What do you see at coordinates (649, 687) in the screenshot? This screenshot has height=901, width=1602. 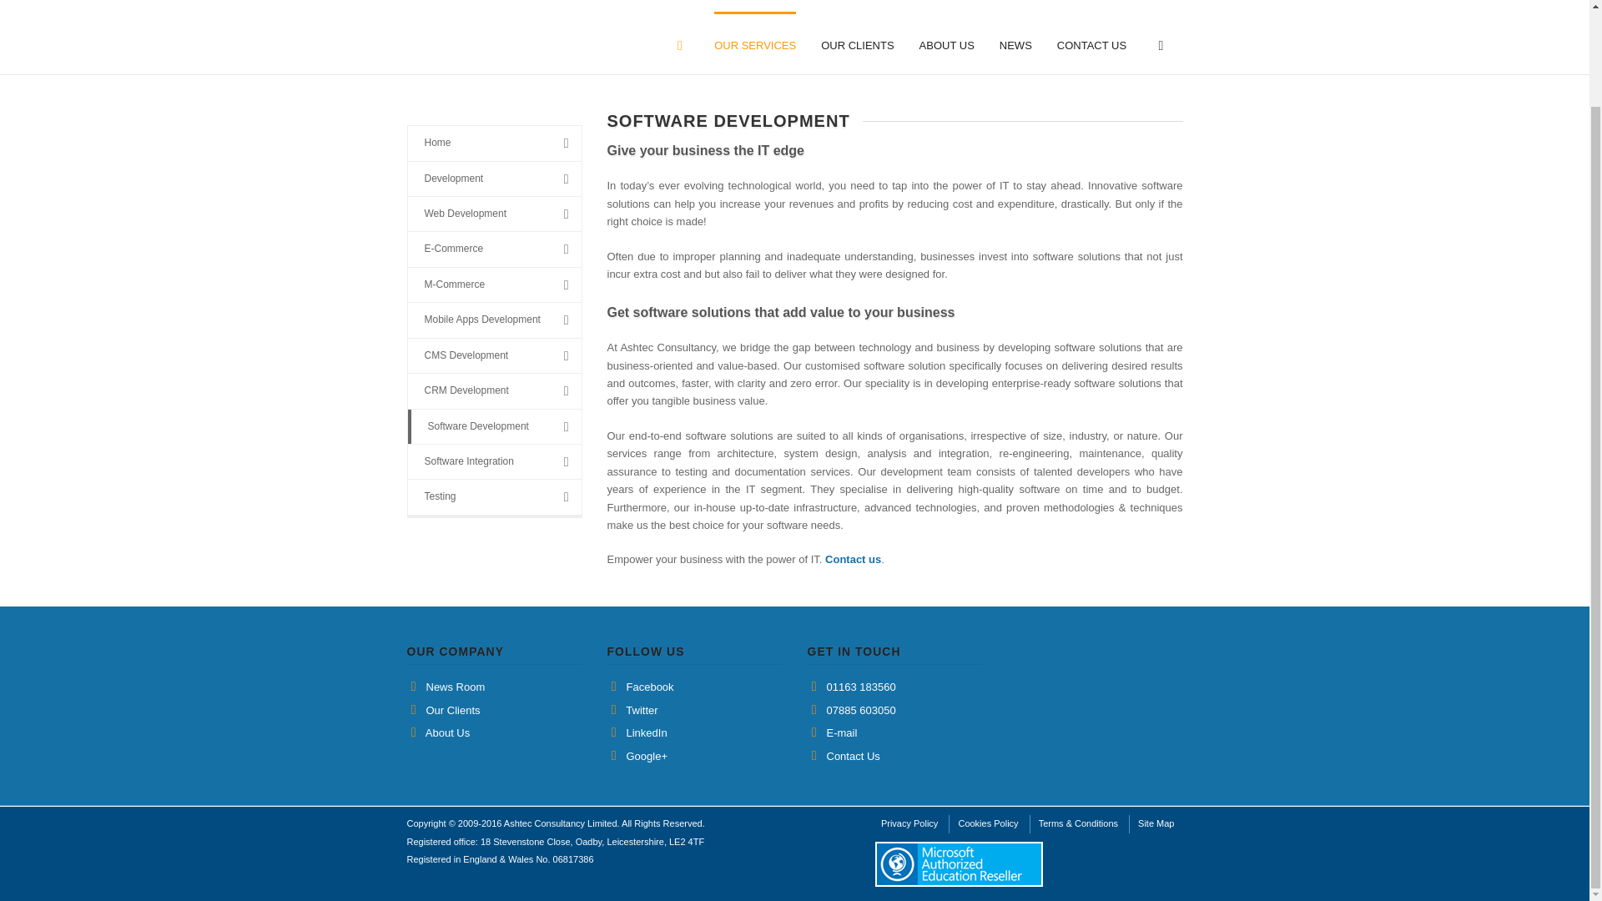 I see `Facebook` at bounding box center [649, 687].